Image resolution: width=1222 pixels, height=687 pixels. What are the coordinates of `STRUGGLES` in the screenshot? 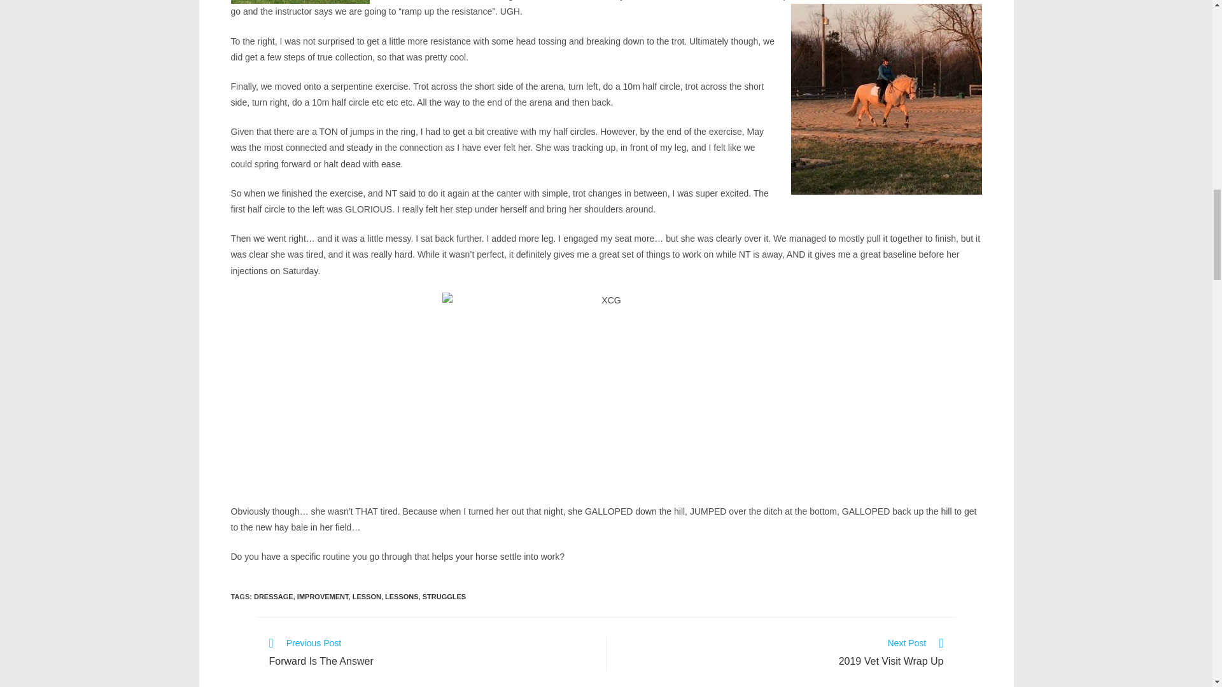 It's located at (402, 597).